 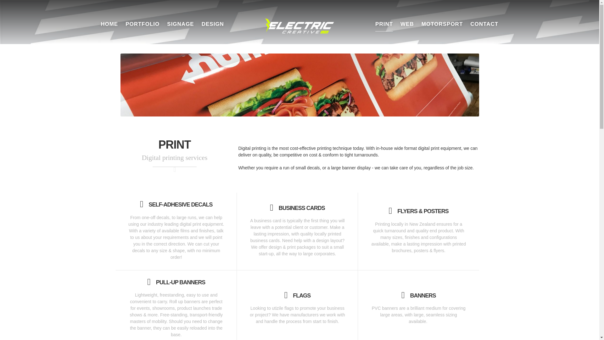 What do you see at coordinates (56, 24) in the screenshot?
I see `SIGNAGE` at bounding box center [56, 24].